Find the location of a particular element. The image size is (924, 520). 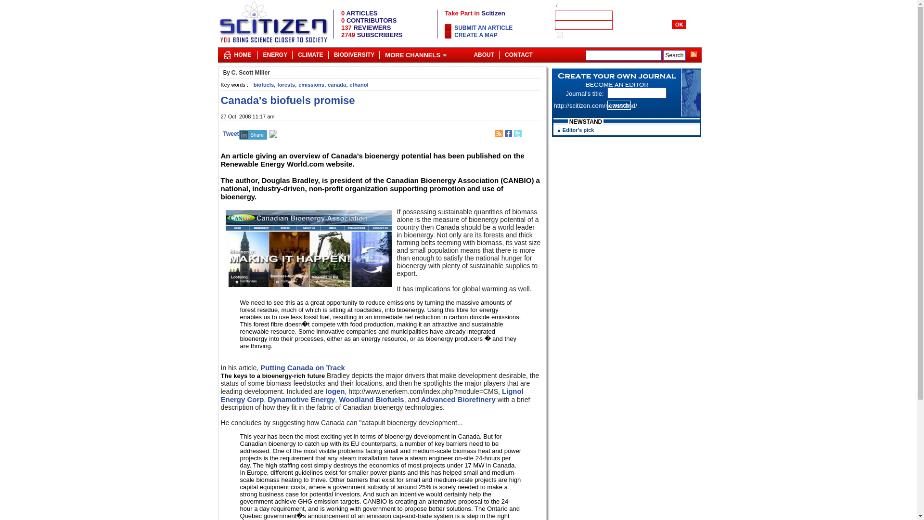

Share is located at coordinates (253, 135).